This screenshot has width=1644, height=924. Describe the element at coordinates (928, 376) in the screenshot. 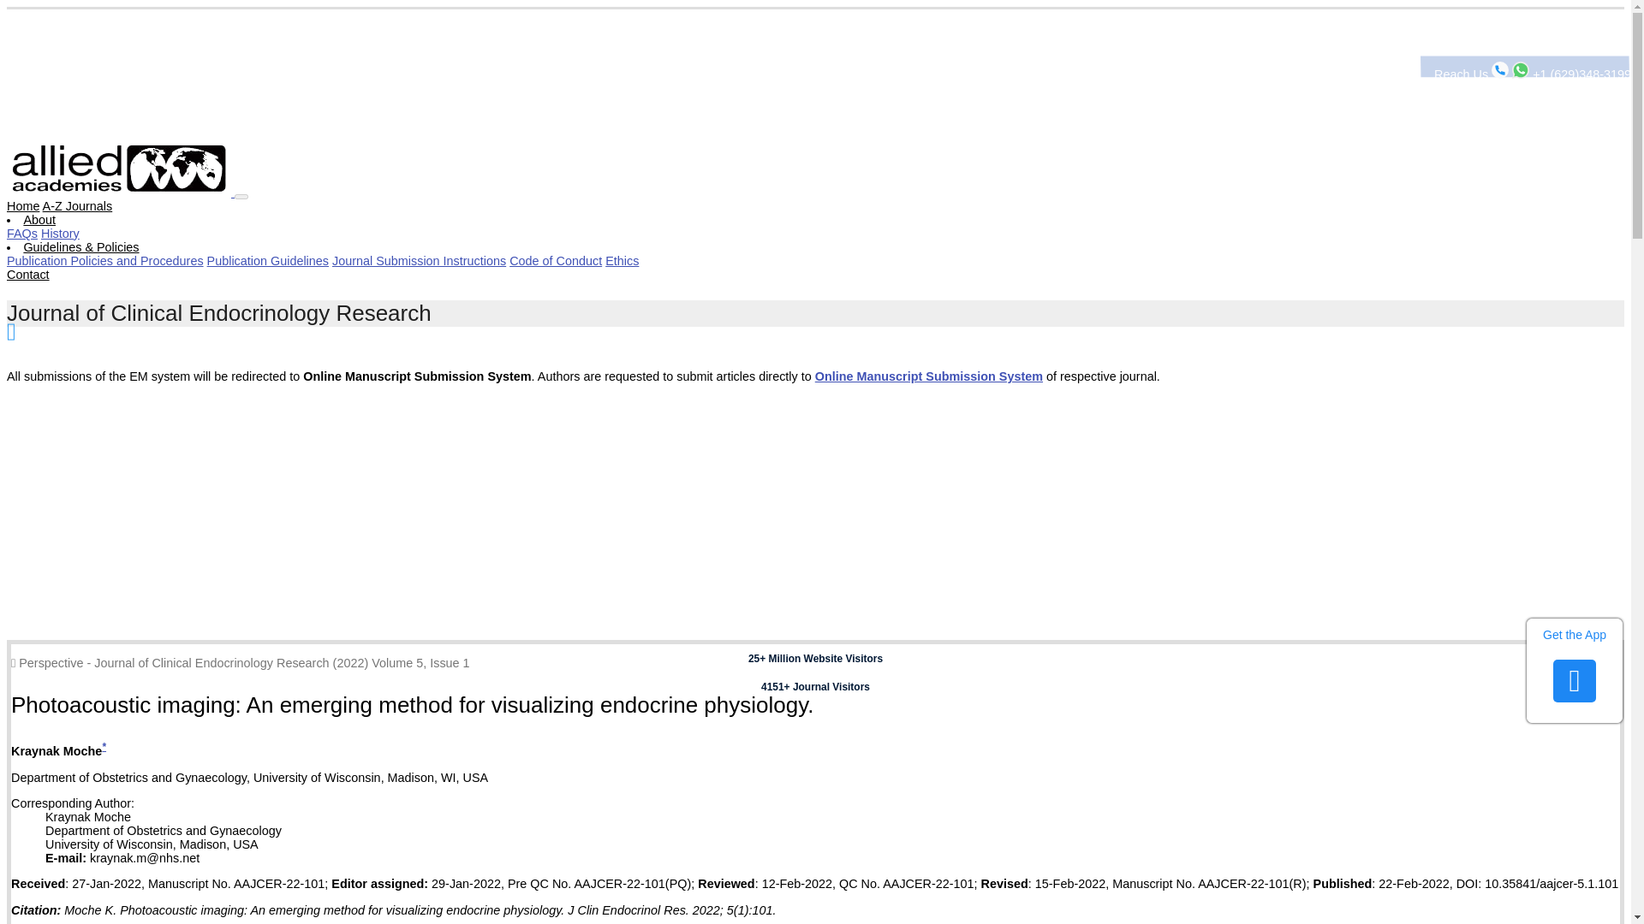

I see `Online Manuscript Submission System` at that location.